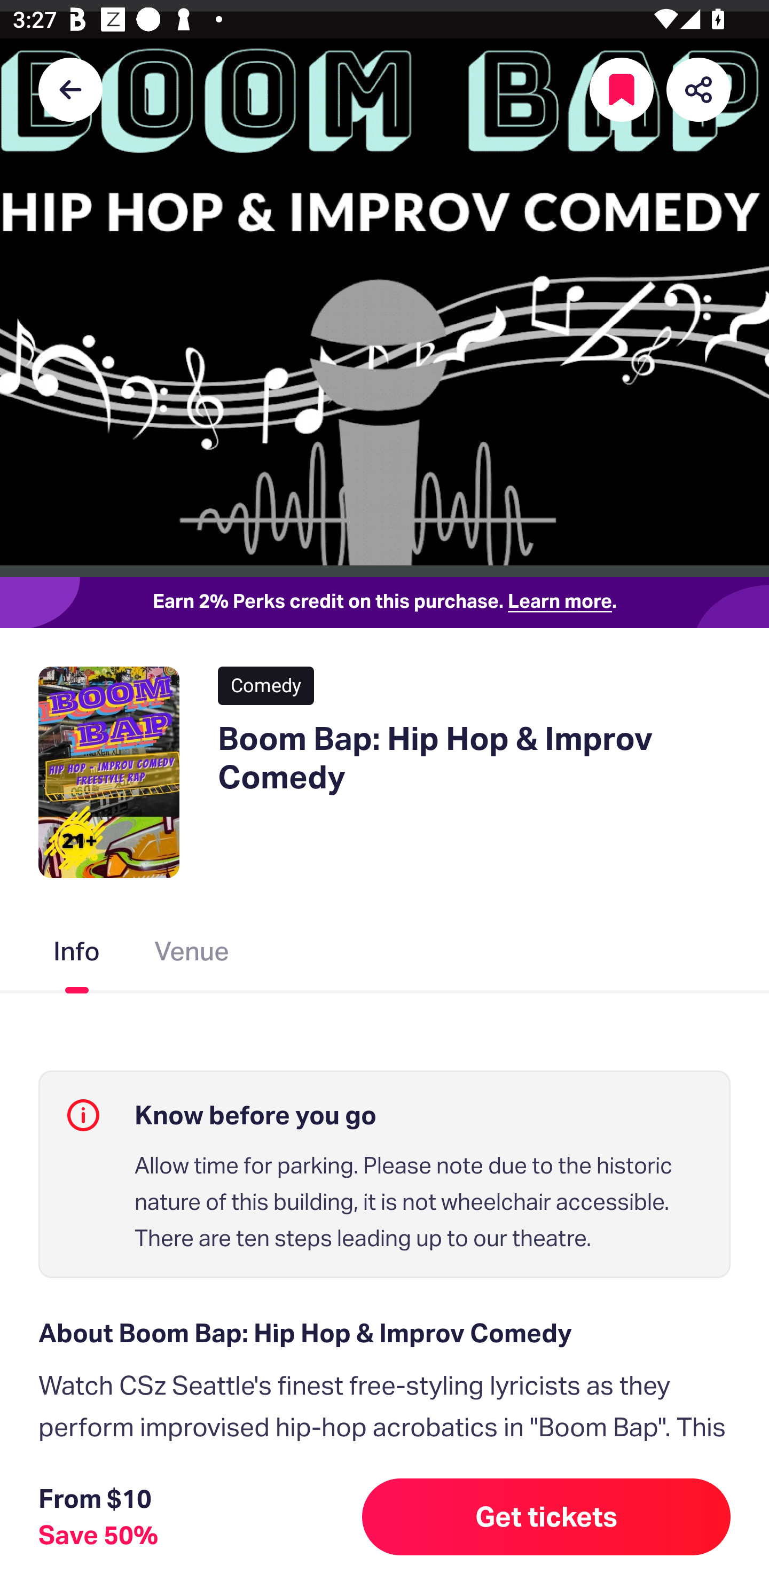 This screenshot has width=769, height=1581. Describe the element at coordinates (384, 1333) in the screenshot. I see `About Boom Bap: Hip Hop & Improv Comedy` at that location.